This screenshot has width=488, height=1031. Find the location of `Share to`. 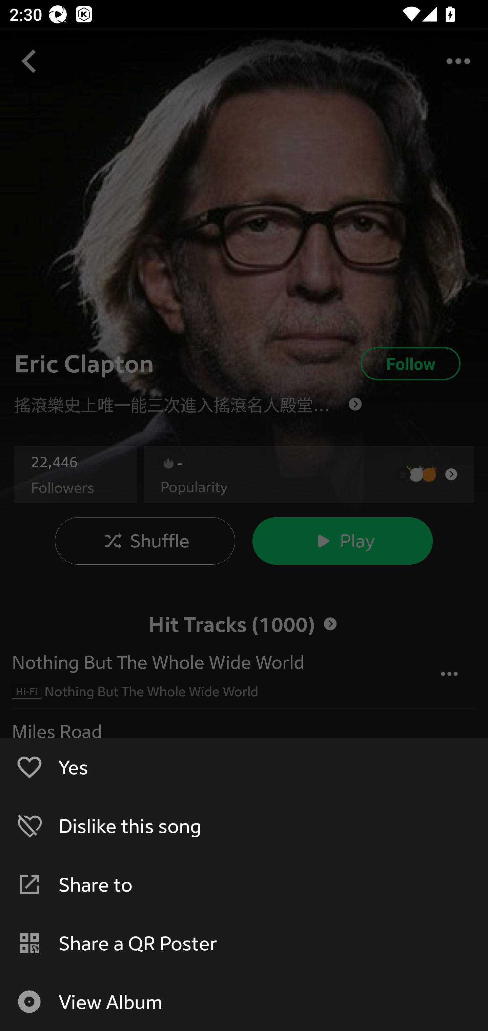

Share to is located at coordinates (244, 884).